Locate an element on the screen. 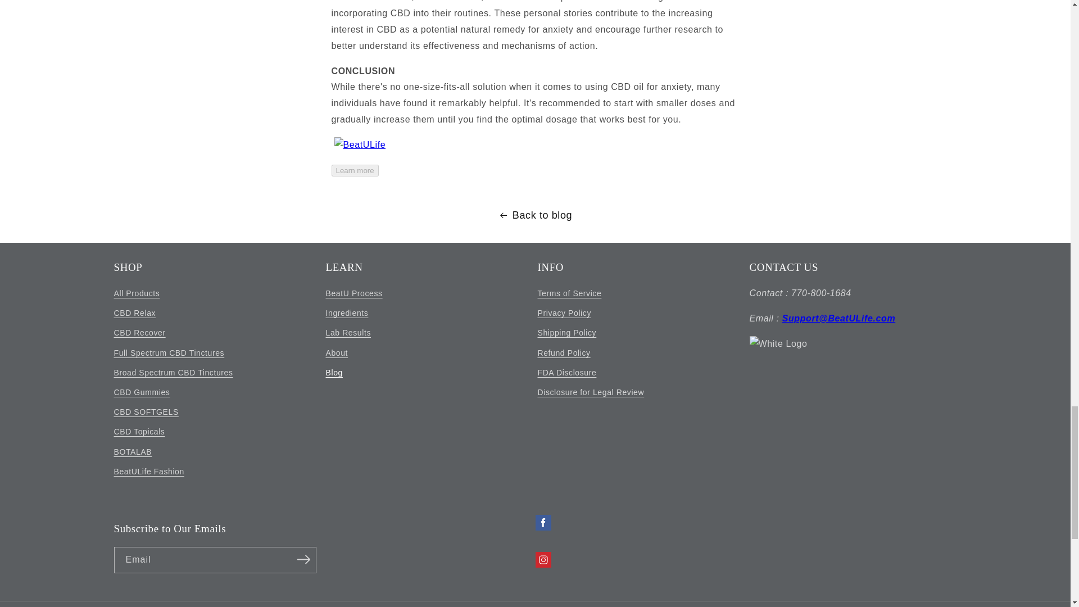 This screenshot has width=1079, height=607. BeatULife is located at coordinates (355, 170).